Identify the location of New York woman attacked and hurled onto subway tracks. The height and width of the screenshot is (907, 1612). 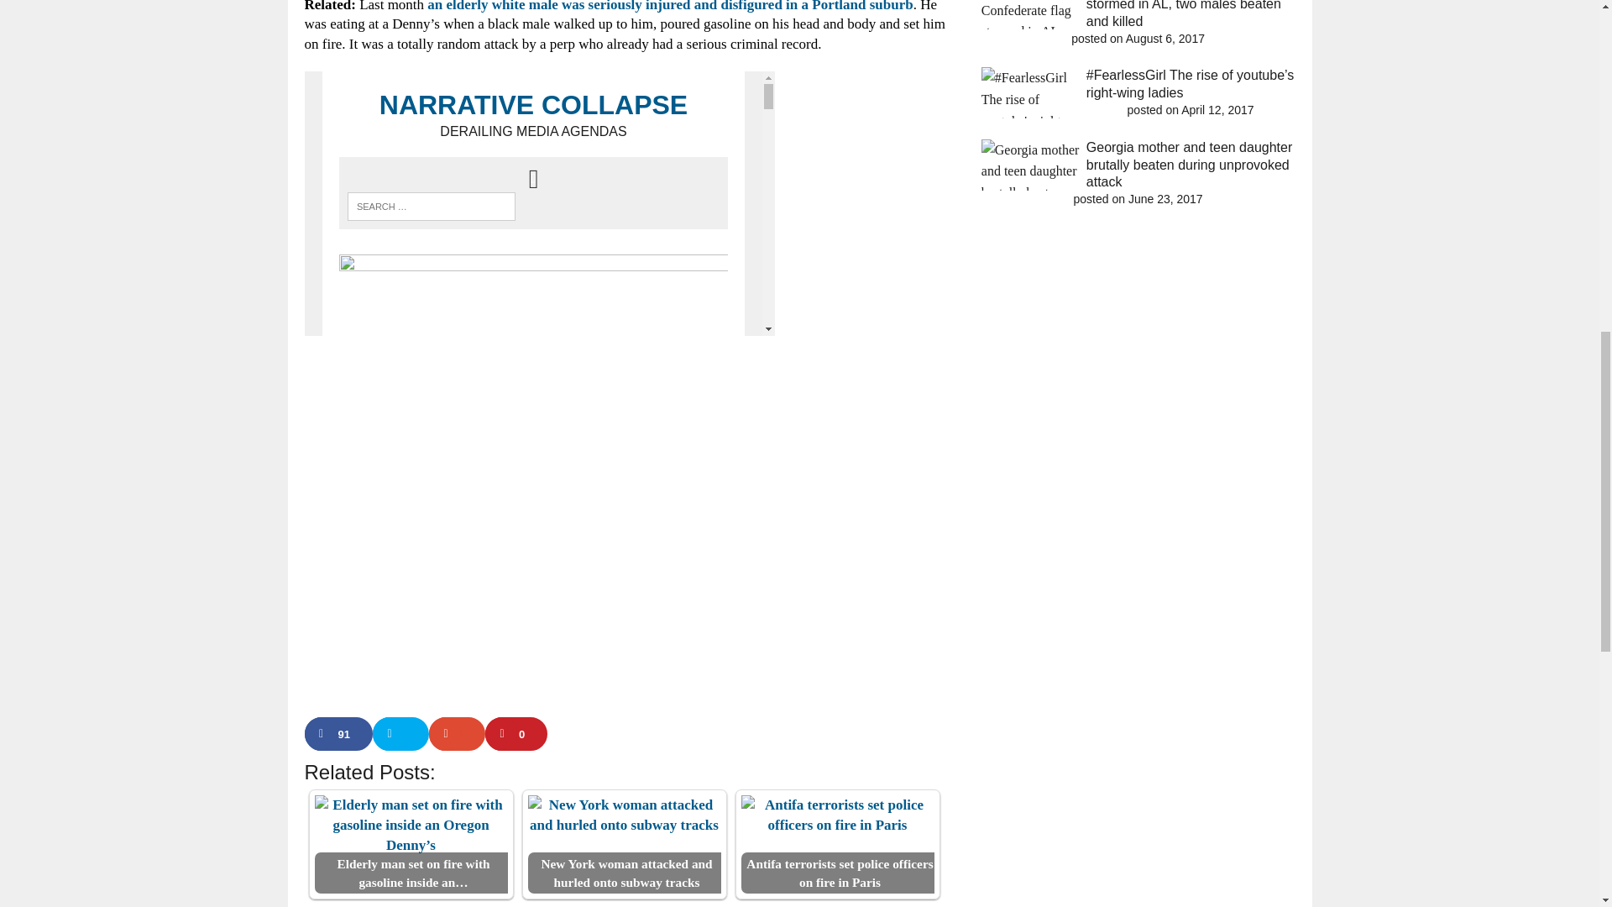
(623, 844).